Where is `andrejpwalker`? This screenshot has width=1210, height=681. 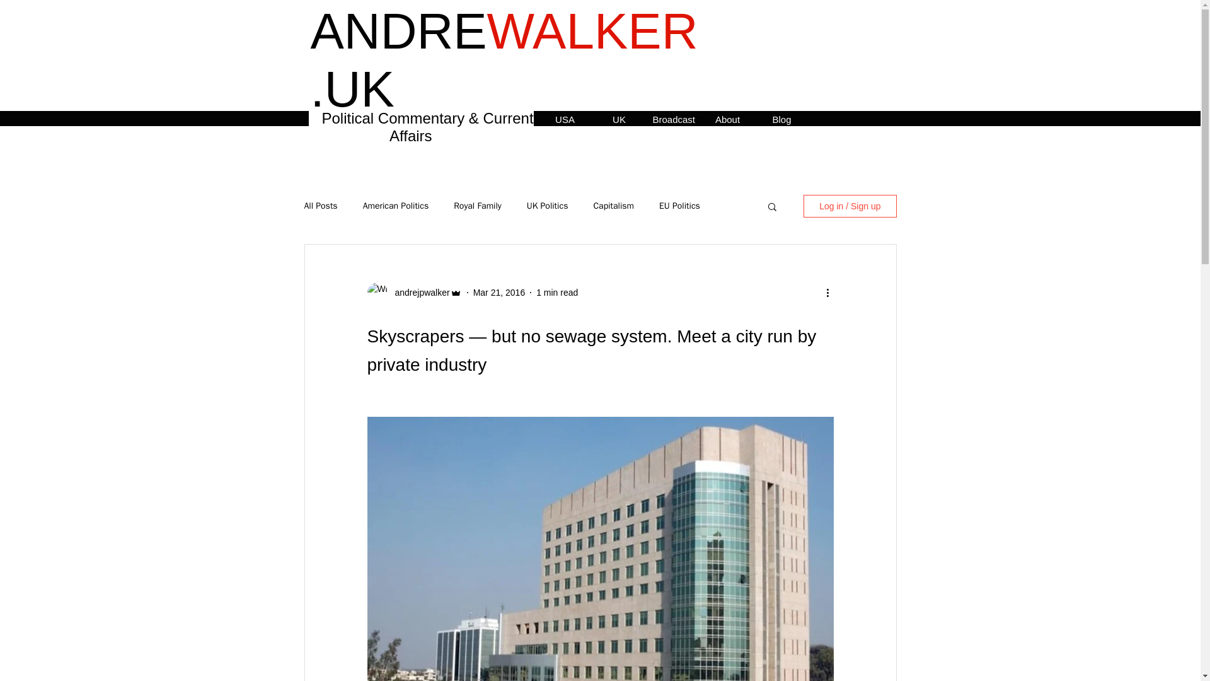 andrejpwalker is located at coordinates (418, 293).